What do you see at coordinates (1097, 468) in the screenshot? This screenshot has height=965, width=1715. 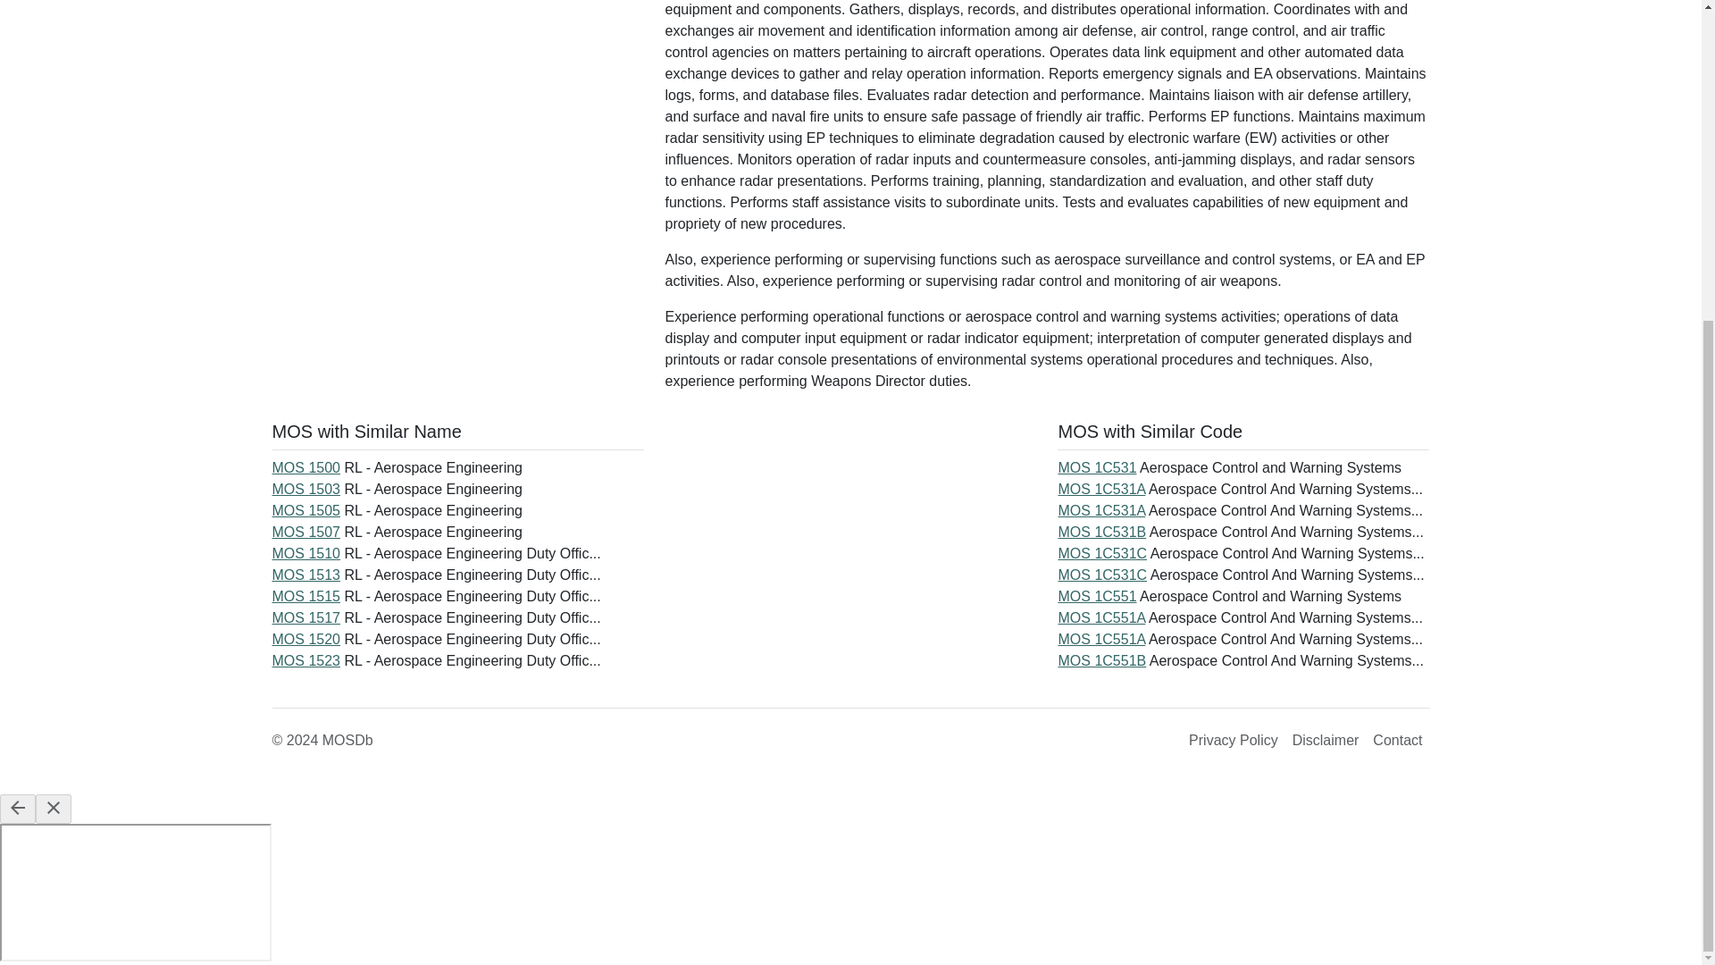 I see `MOS 1C531` at bounding box center [1097, 468].